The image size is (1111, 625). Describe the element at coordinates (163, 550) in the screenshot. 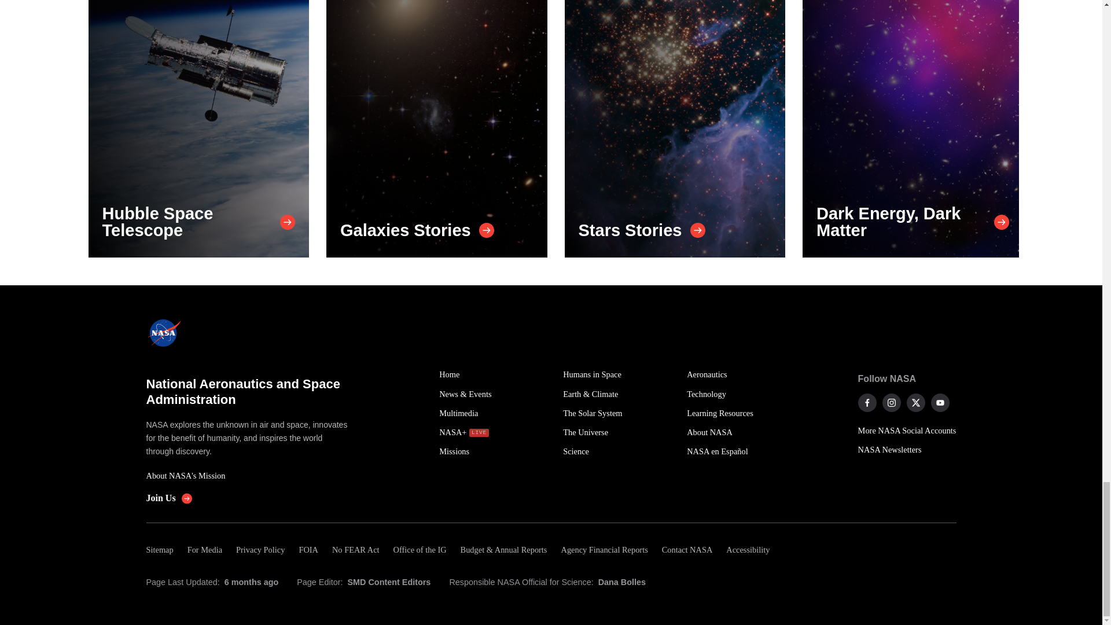

I see `Sitemap` at that location.